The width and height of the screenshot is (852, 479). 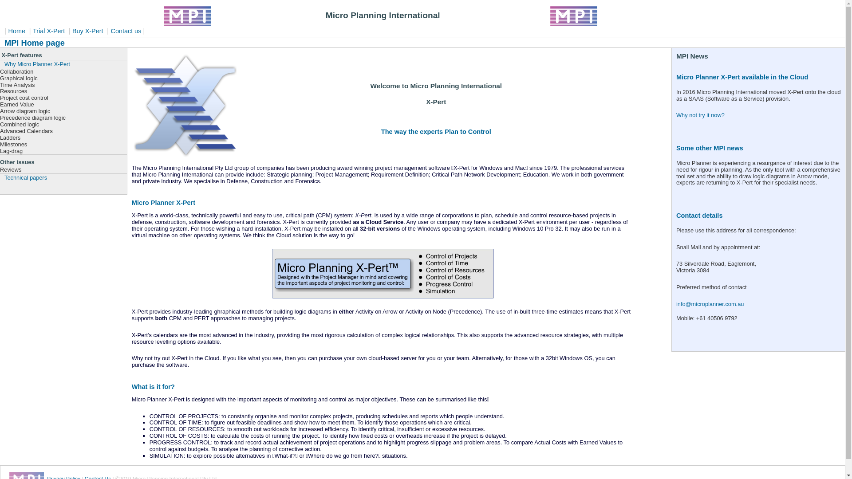 What do you see at coordinates (18, 31) in the screenshot?
I see `Home` at bounding box center [18, 31].